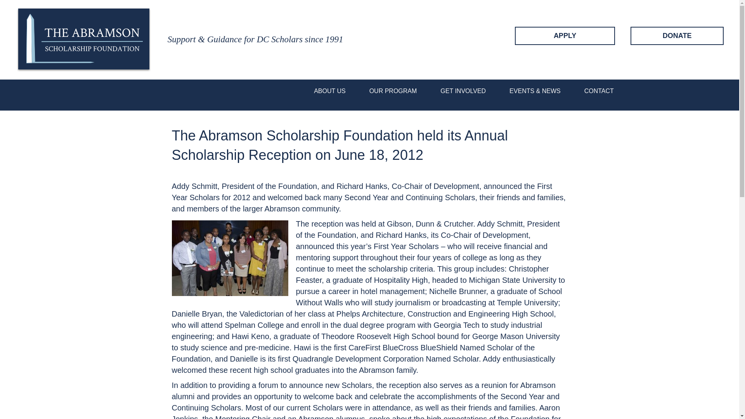  Describe the element at coordinates (393, 91) in the screenshot. I see `OUR PROGRAM` at that location.